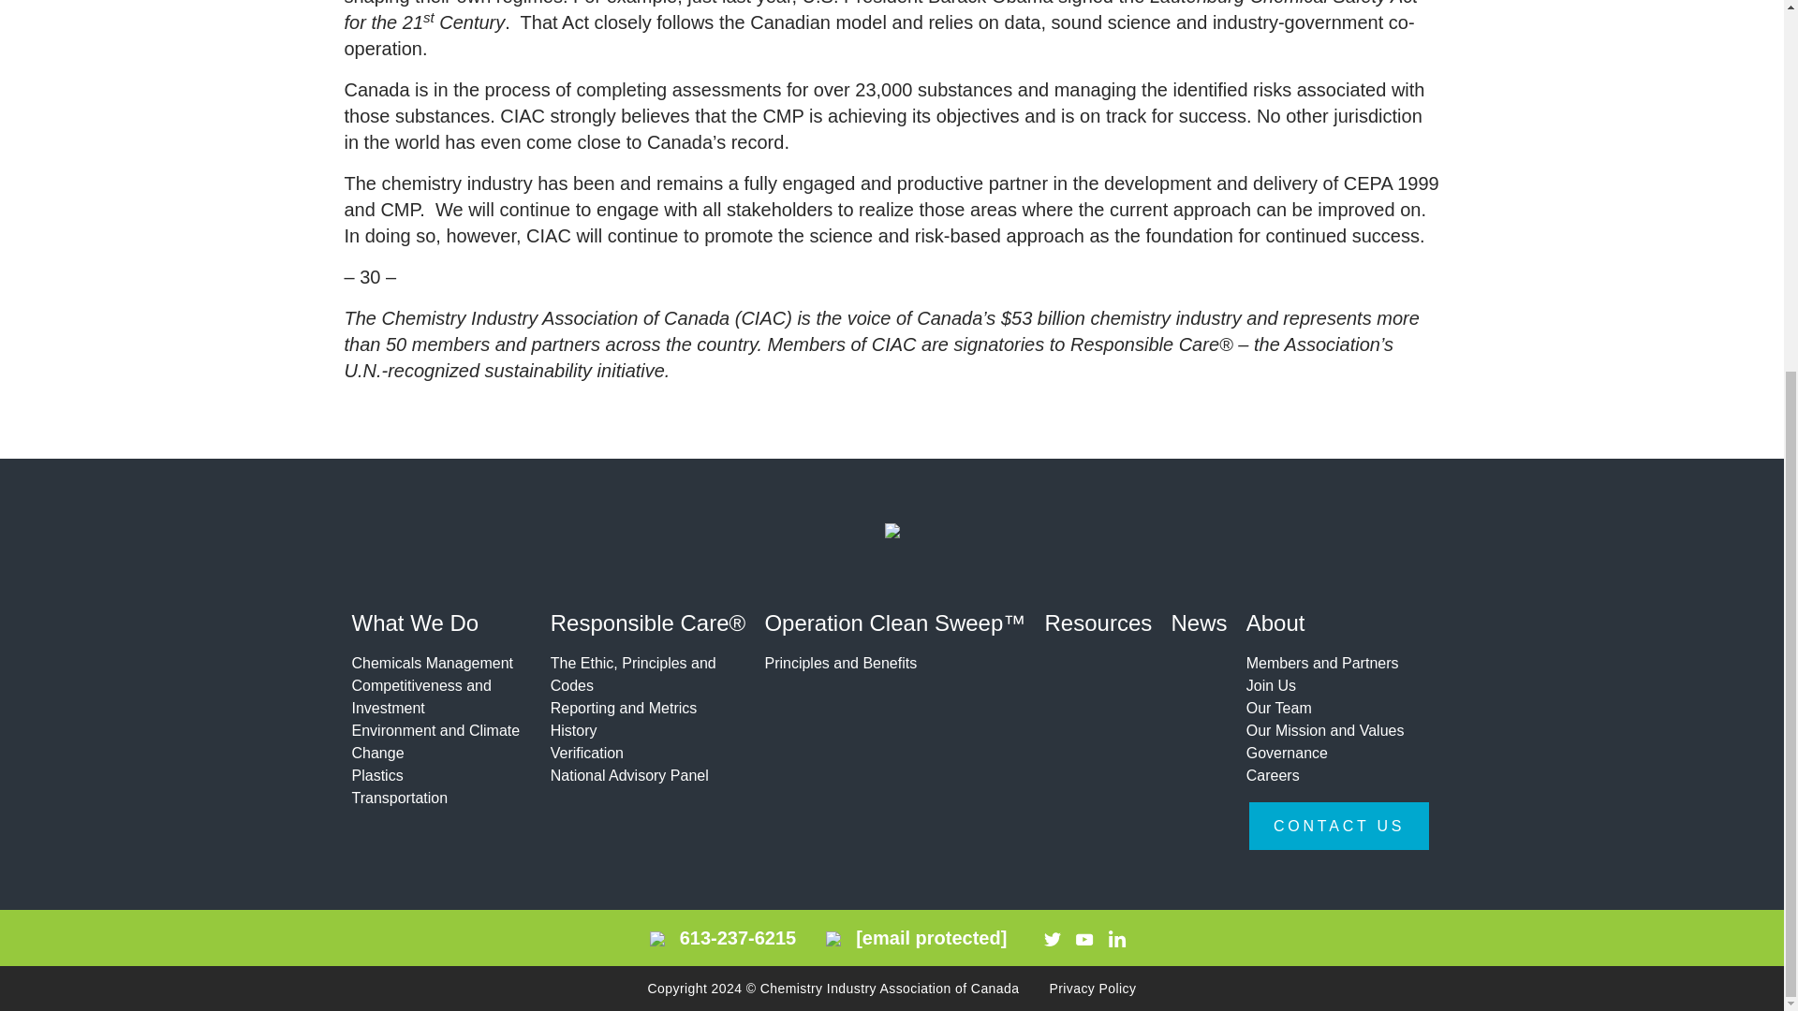 This screenshot has height=1011, width=1798. I want to click on Environment and Climate Change, so click(438, 741).